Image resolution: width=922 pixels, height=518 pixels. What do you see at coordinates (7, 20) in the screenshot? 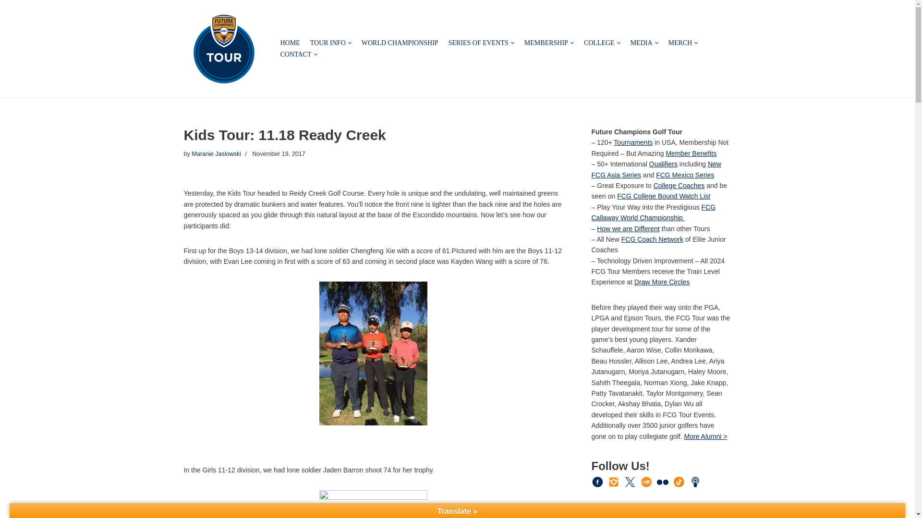
I see `Skip to content` at bounding box center [7, 20].